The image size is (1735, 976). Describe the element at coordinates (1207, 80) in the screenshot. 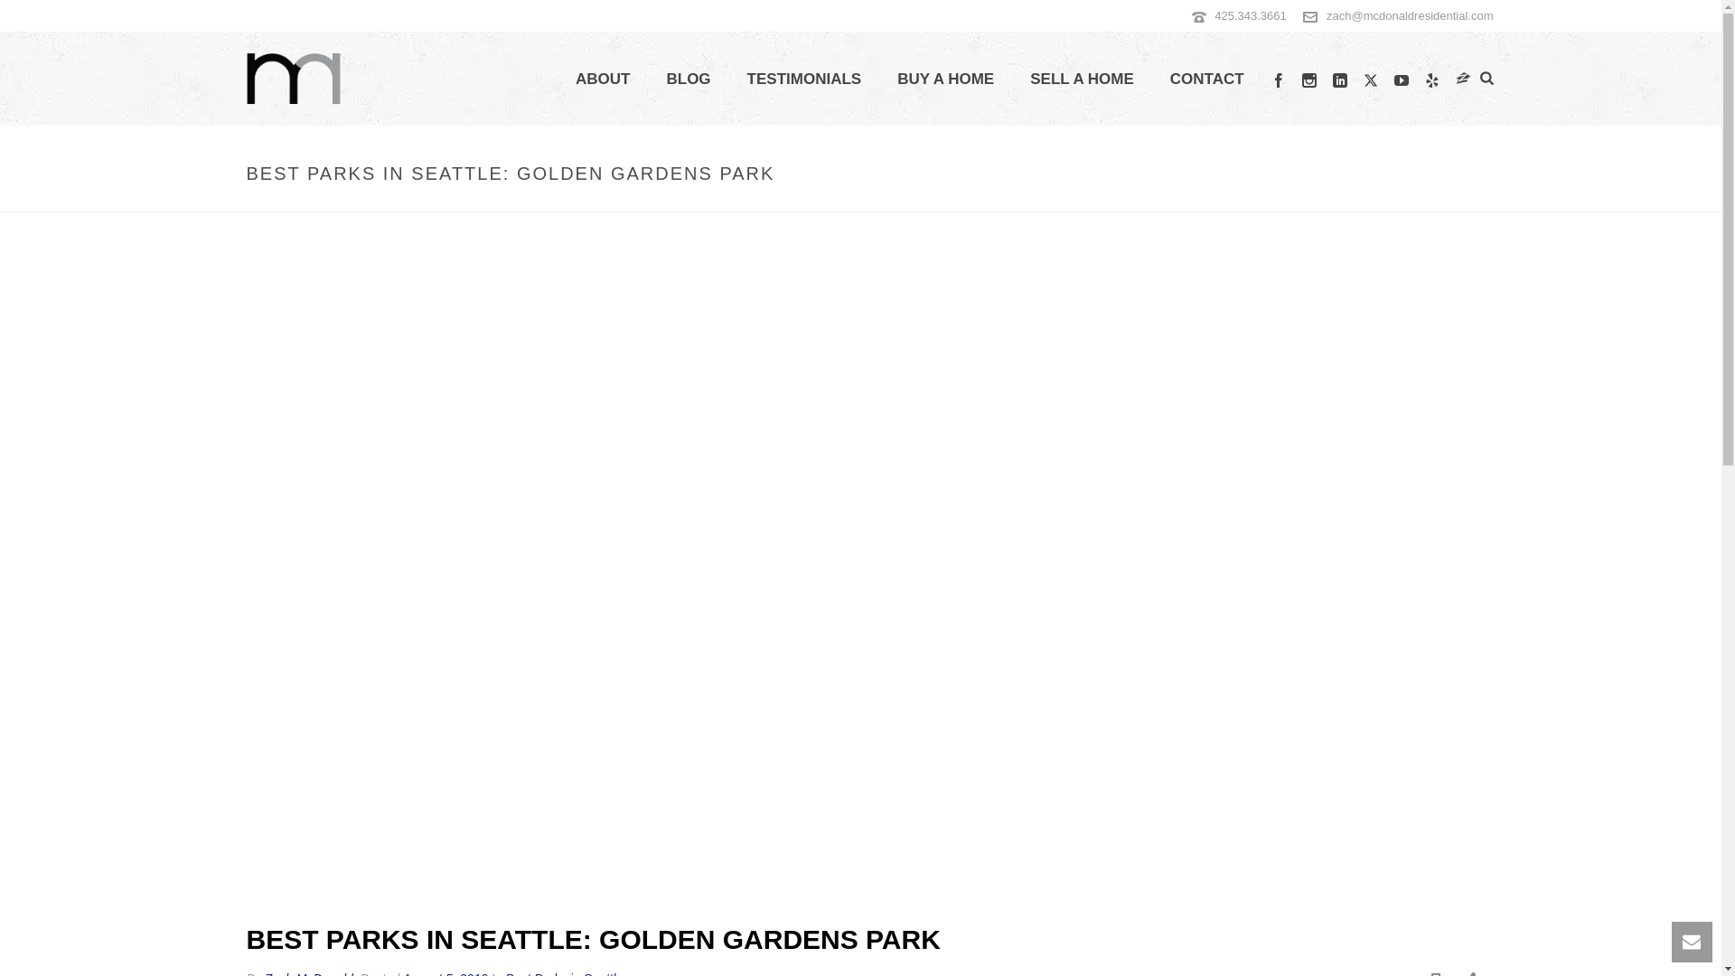

I see `CONTACT` at that location.